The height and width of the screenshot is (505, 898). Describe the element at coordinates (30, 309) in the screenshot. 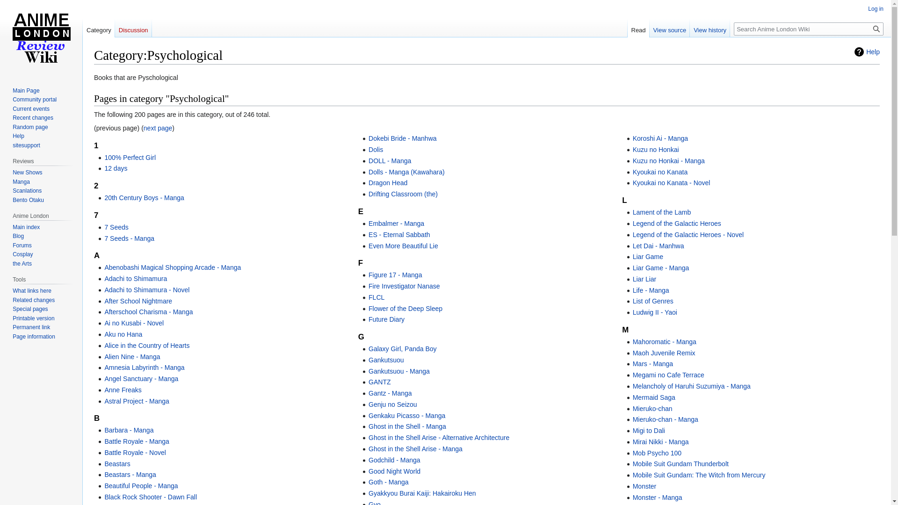

I see `Special pages` at that location.